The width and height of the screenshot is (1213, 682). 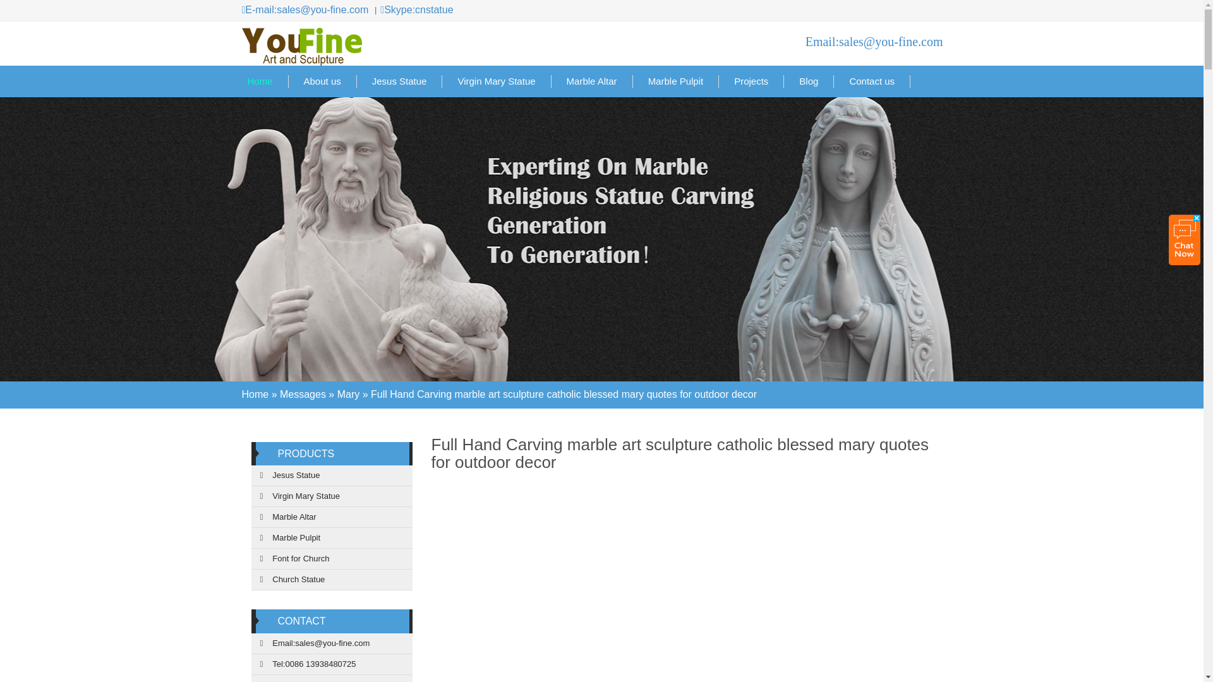 What do you see at coordinates (331, 476) in the screenshot?
I see `Jesus Statue` at bounding box center [331, 476].